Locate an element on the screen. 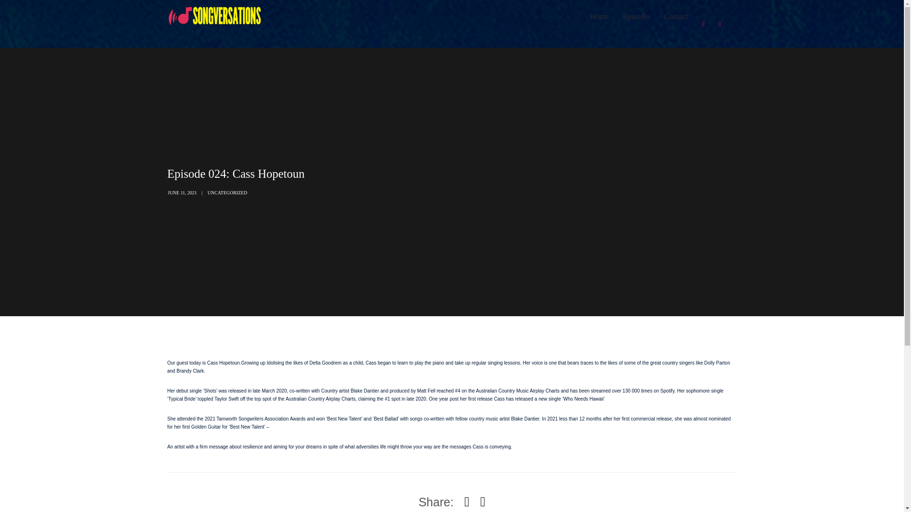 The width and height of the screenshot is (911, 512). Contact is located at coordinates (676, 17).